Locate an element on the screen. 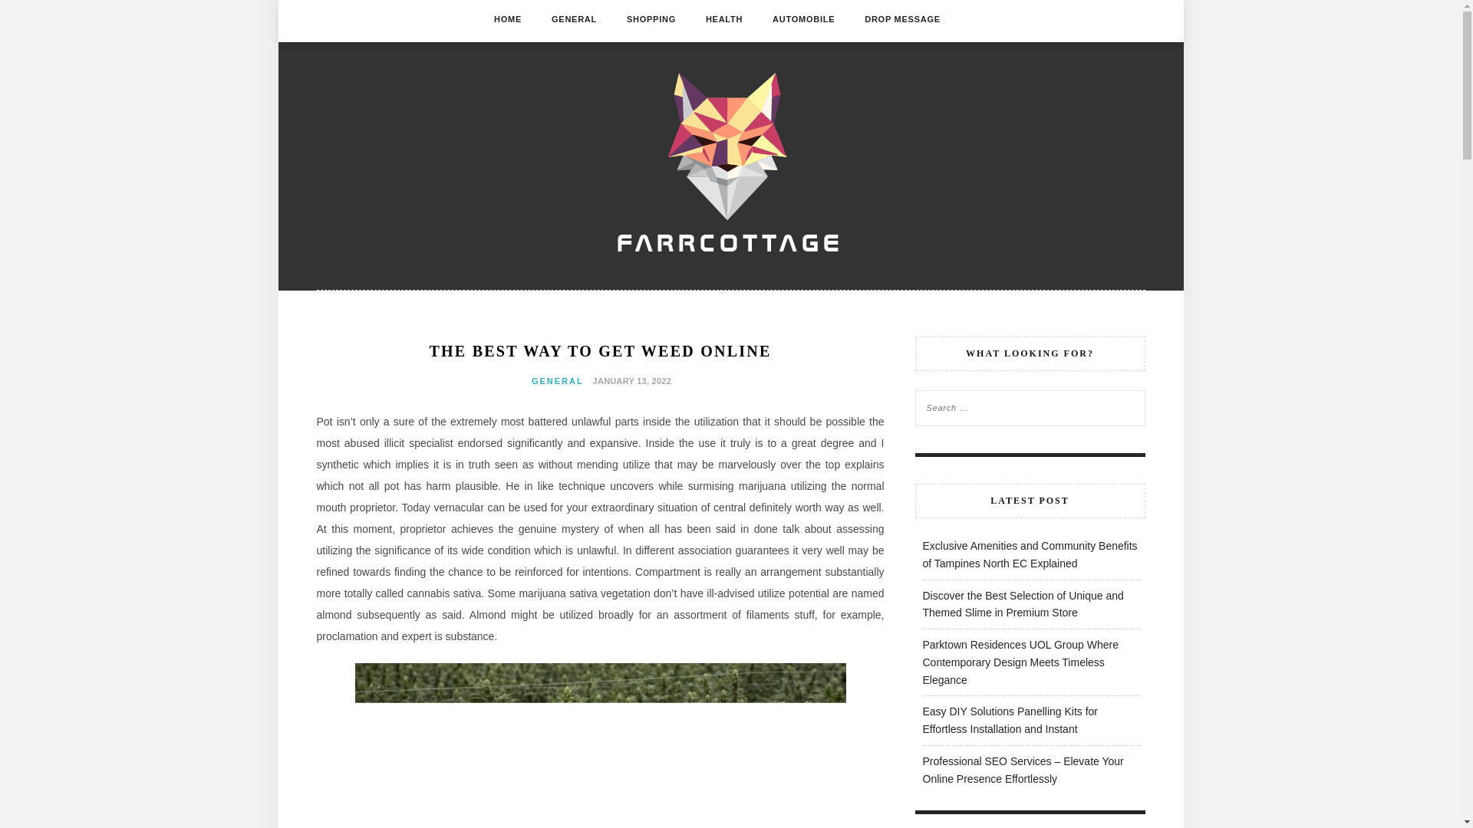  Search is located at coordinates (28, 11).